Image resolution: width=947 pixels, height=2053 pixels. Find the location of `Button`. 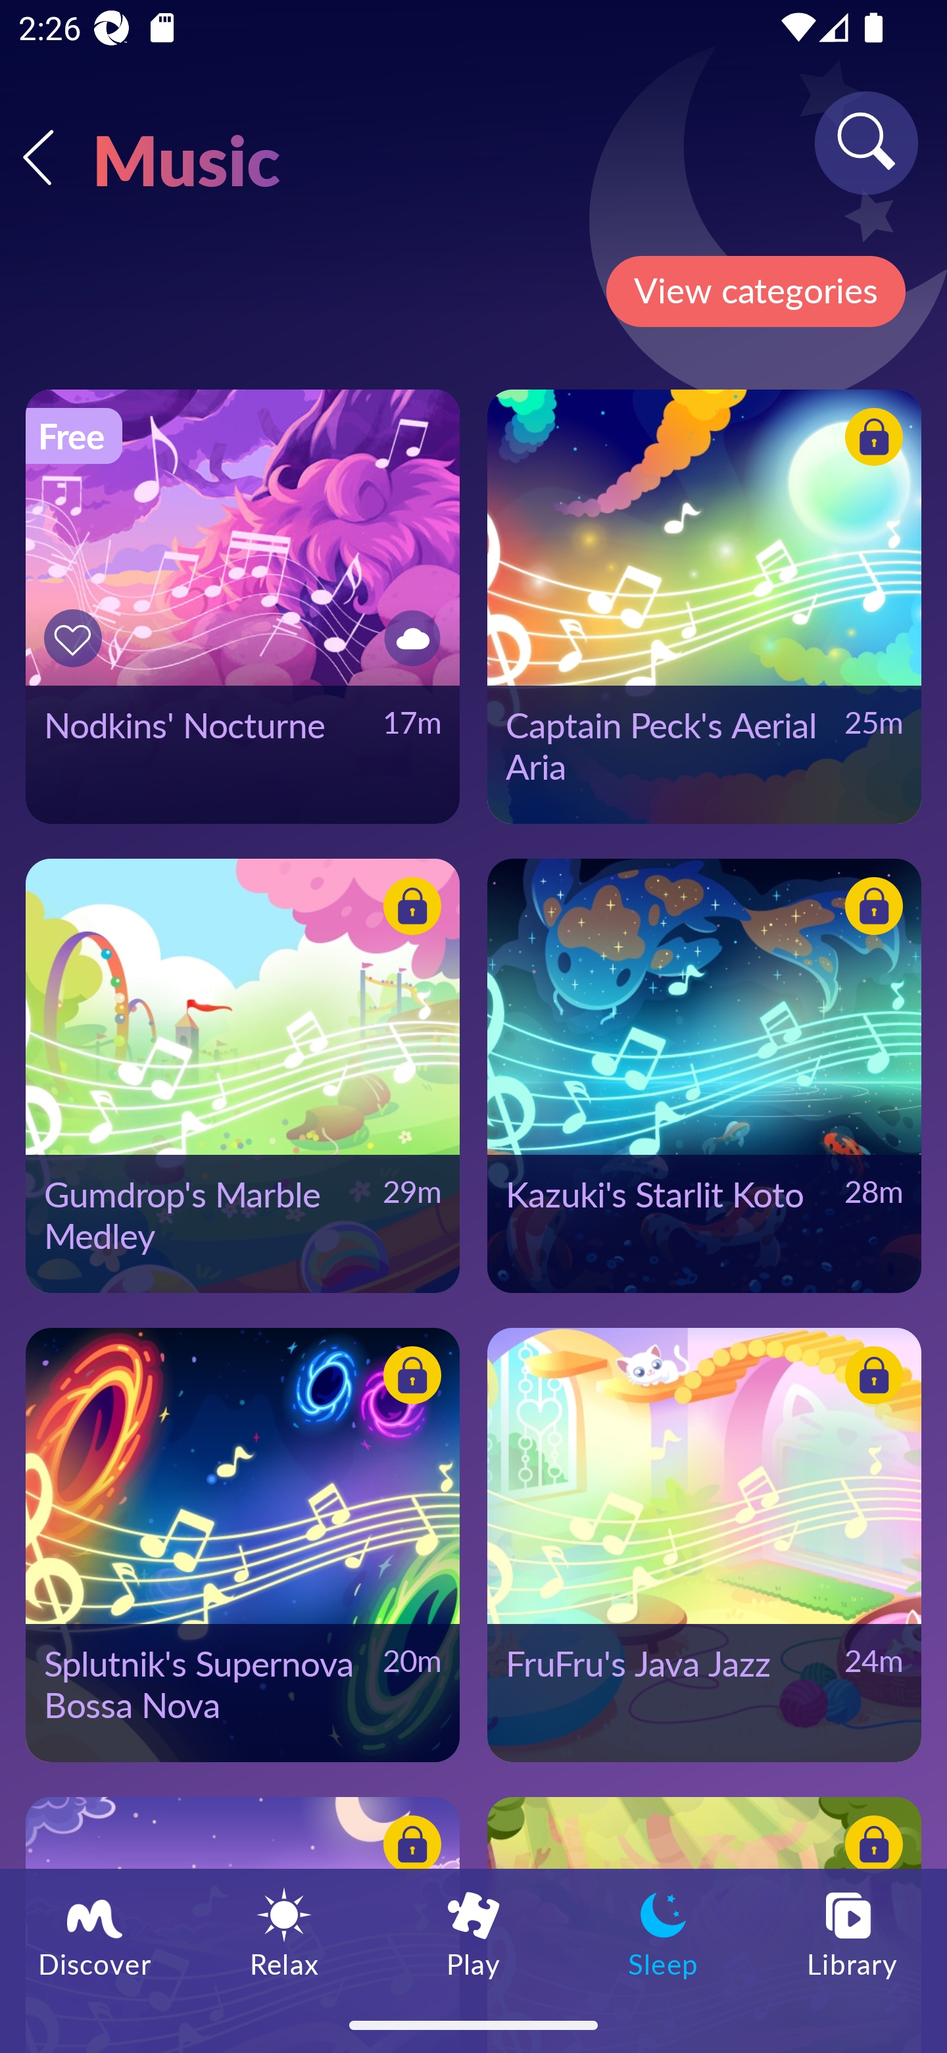

Button is located at coordinates (408, 909).